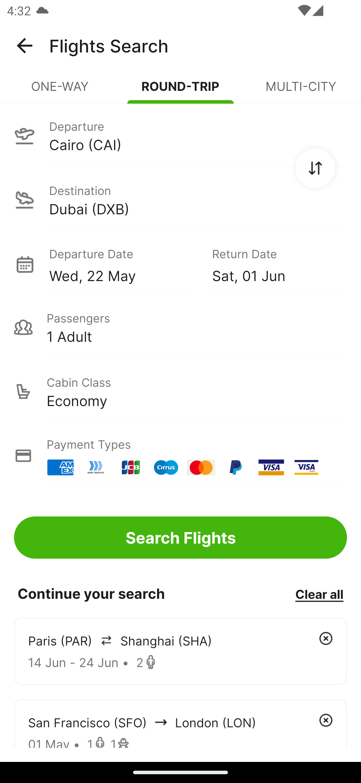 The width and height of the screenshot is (361, 783). What do you see at coordinates (123, 264) in the screenshot?
I see `Departure Date Wed, 22 May` at bounding box center [123, 264].